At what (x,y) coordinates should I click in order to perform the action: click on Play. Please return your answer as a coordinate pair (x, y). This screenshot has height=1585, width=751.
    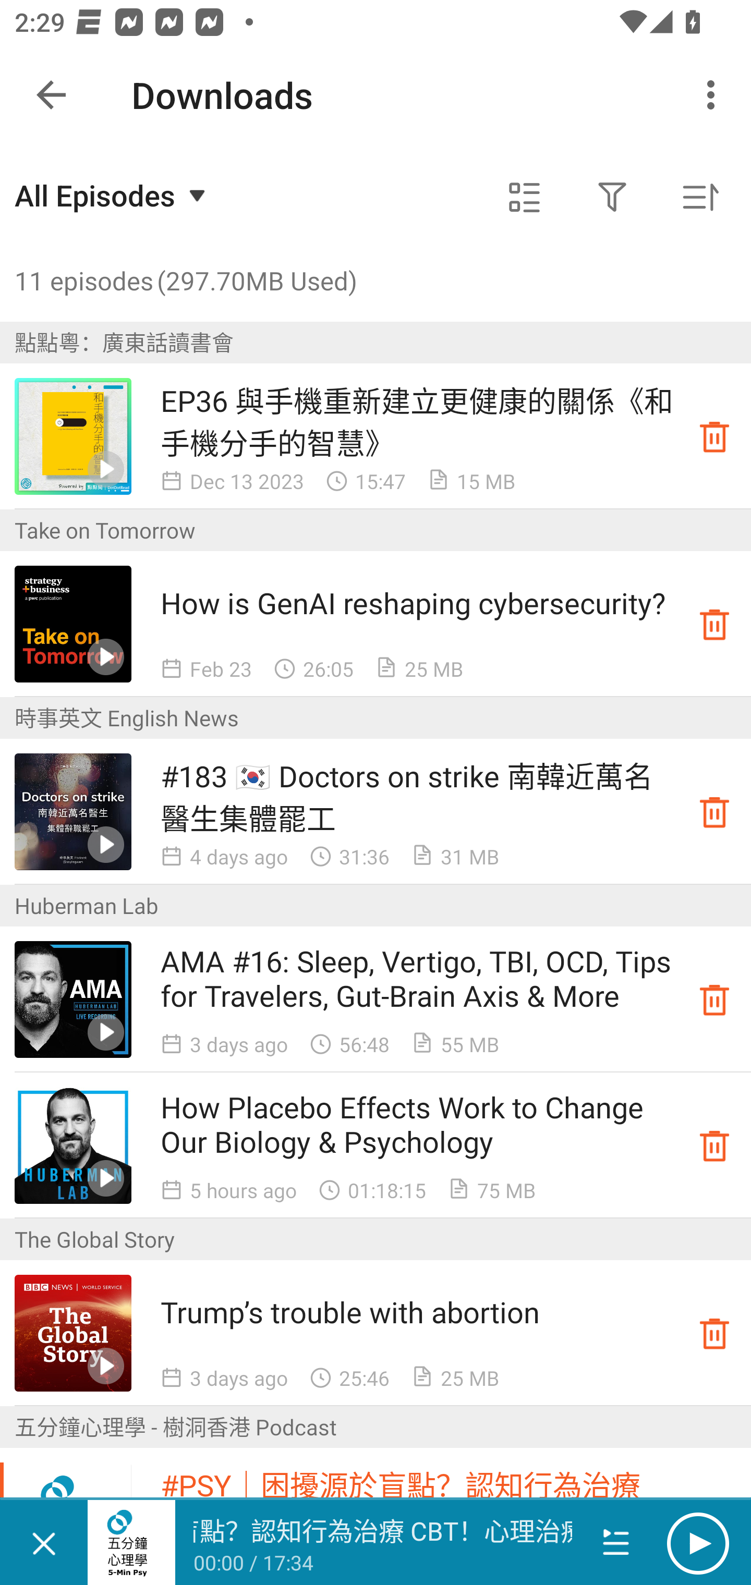
    Looking at the image, I should click on (698, 1543).